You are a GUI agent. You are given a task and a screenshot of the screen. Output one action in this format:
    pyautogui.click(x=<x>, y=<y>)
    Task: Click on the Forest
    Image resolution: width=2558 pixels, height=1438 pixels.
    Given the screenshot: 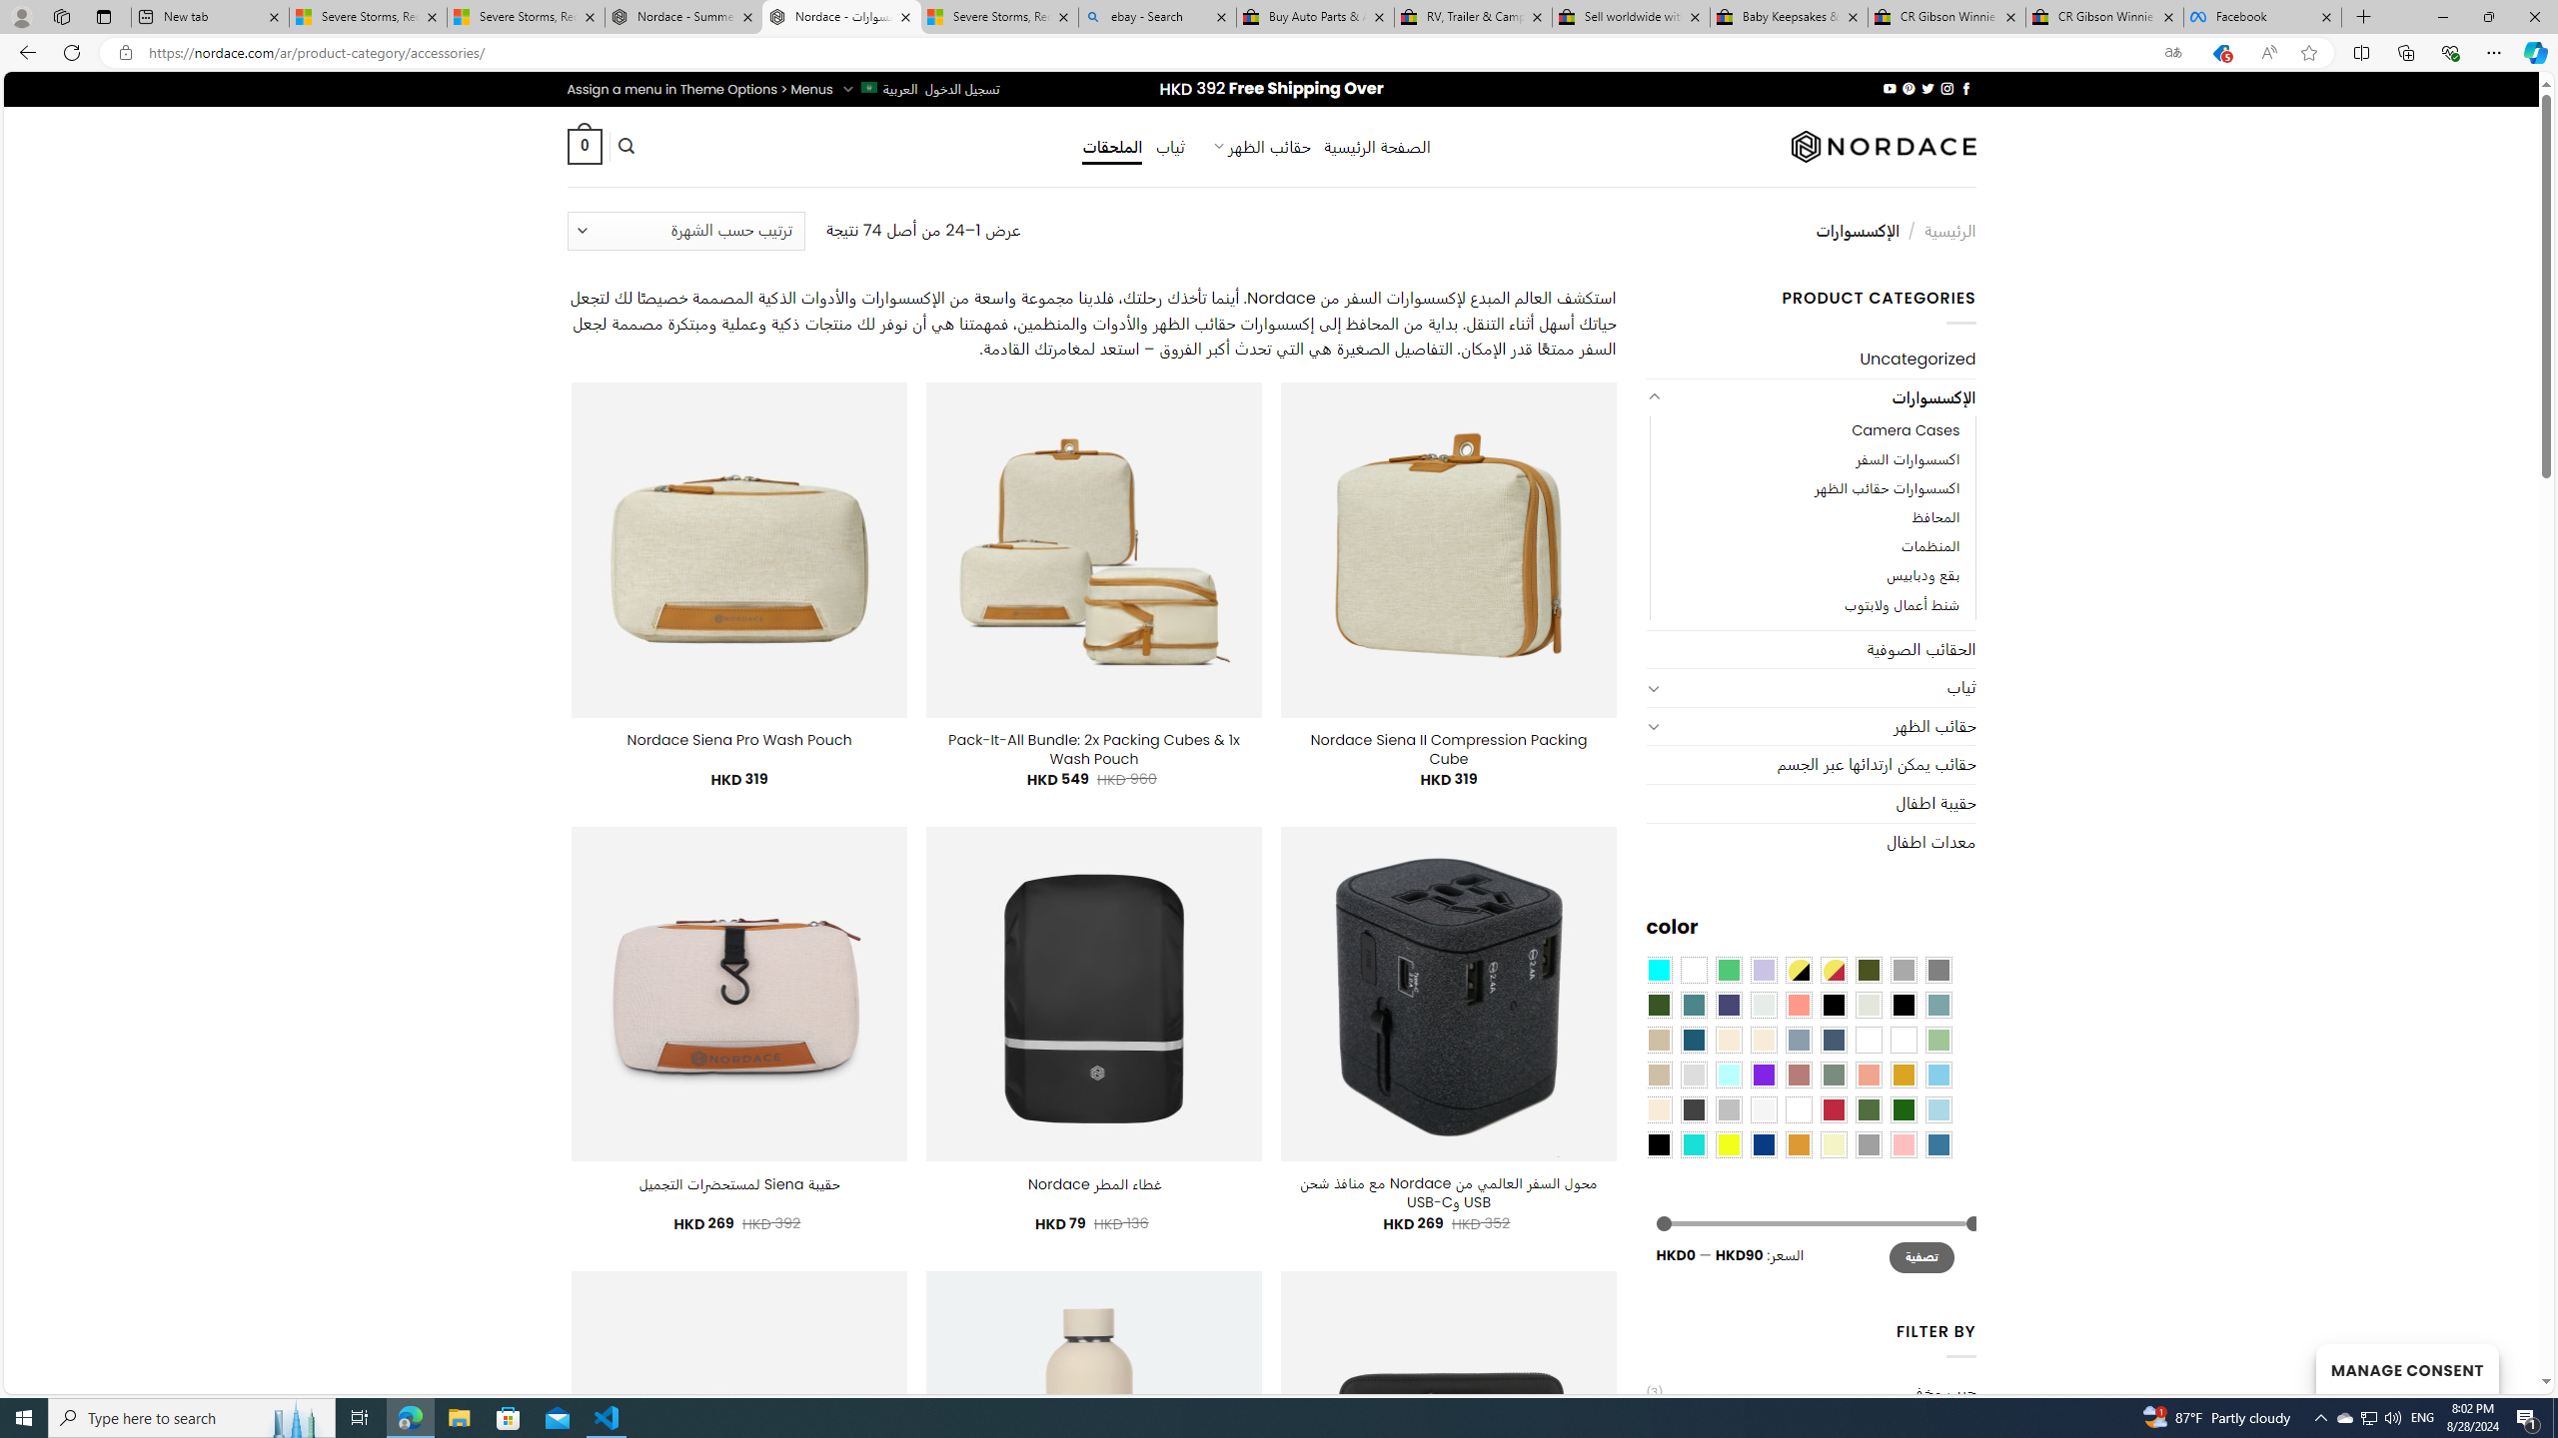 What is the action you would take?
    pyautogui.click(x=1659, y=1005)
    